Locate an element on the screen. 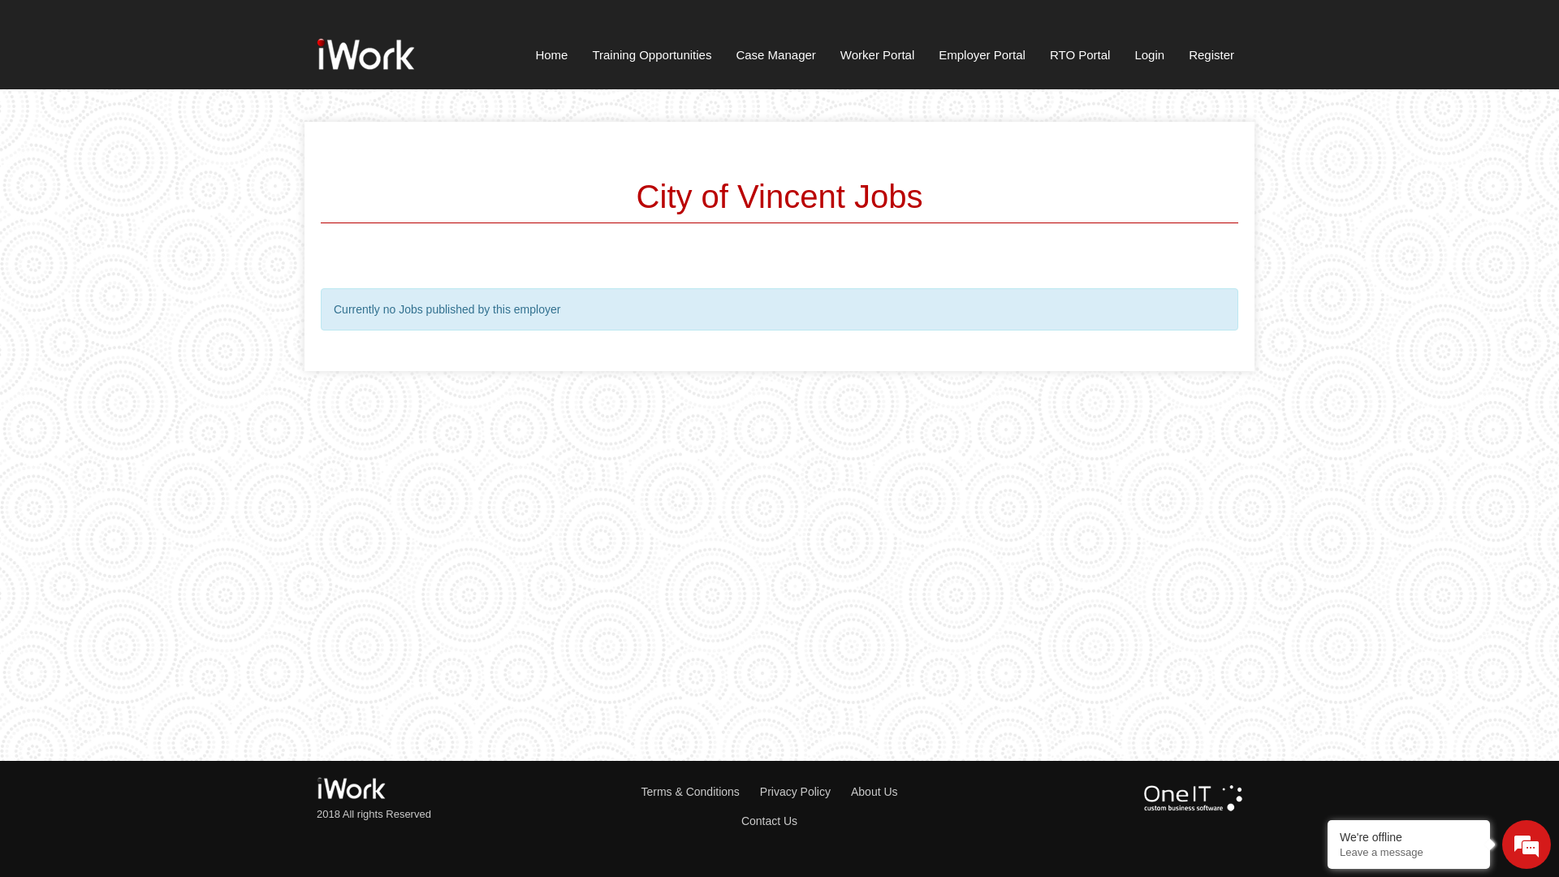 This screenshot has width=1559, height=877. Worker Portal is located at coordinates (877, 58).